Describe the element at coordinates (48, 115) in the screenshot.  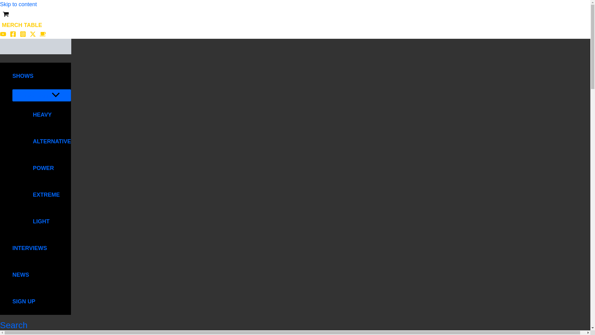
I see `HEAVY` at that location.